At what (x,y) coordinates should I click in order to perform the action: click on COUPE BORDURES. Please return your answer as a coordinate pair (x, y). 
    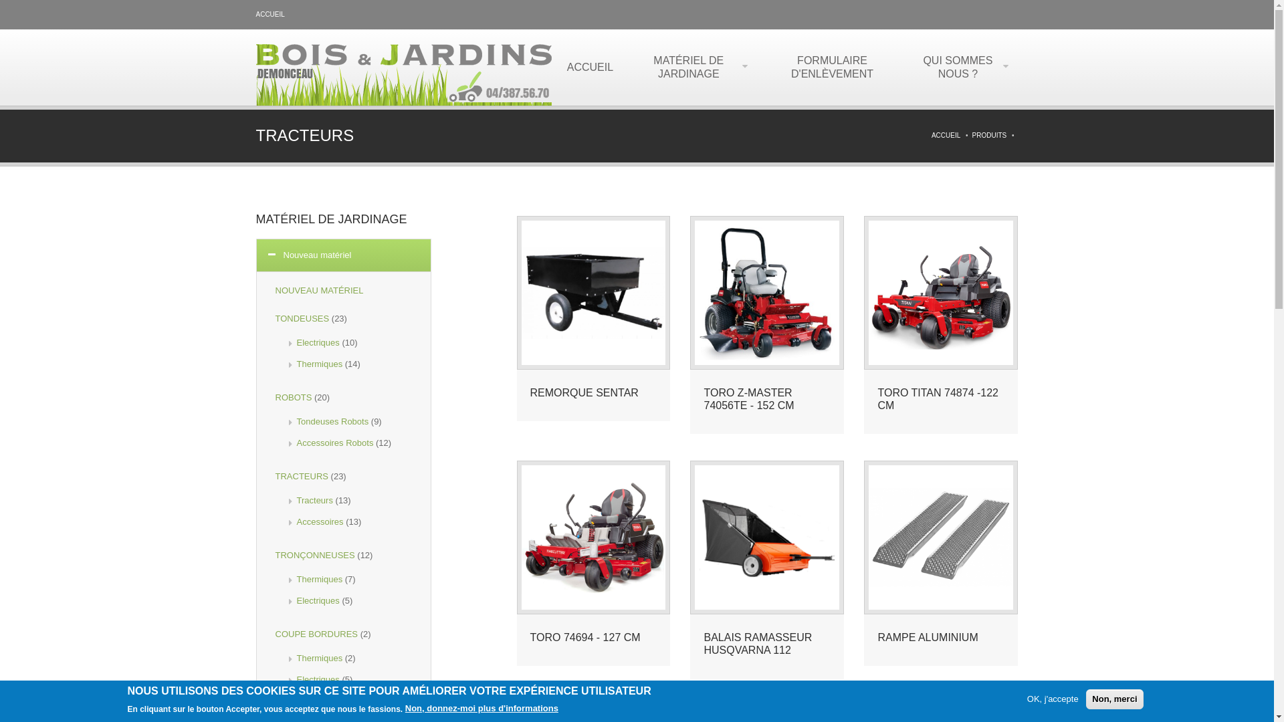
    Looking at the image, I should click on (317, 634).